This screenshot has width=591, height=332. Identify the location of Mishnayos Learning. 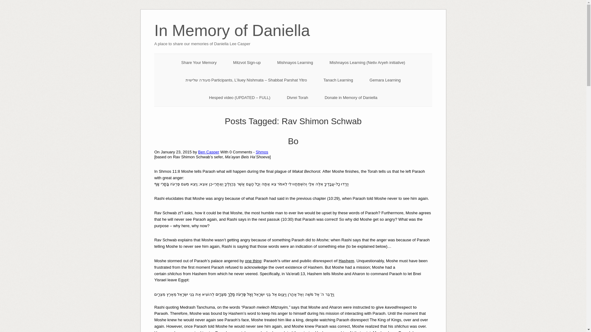
(295, 62).